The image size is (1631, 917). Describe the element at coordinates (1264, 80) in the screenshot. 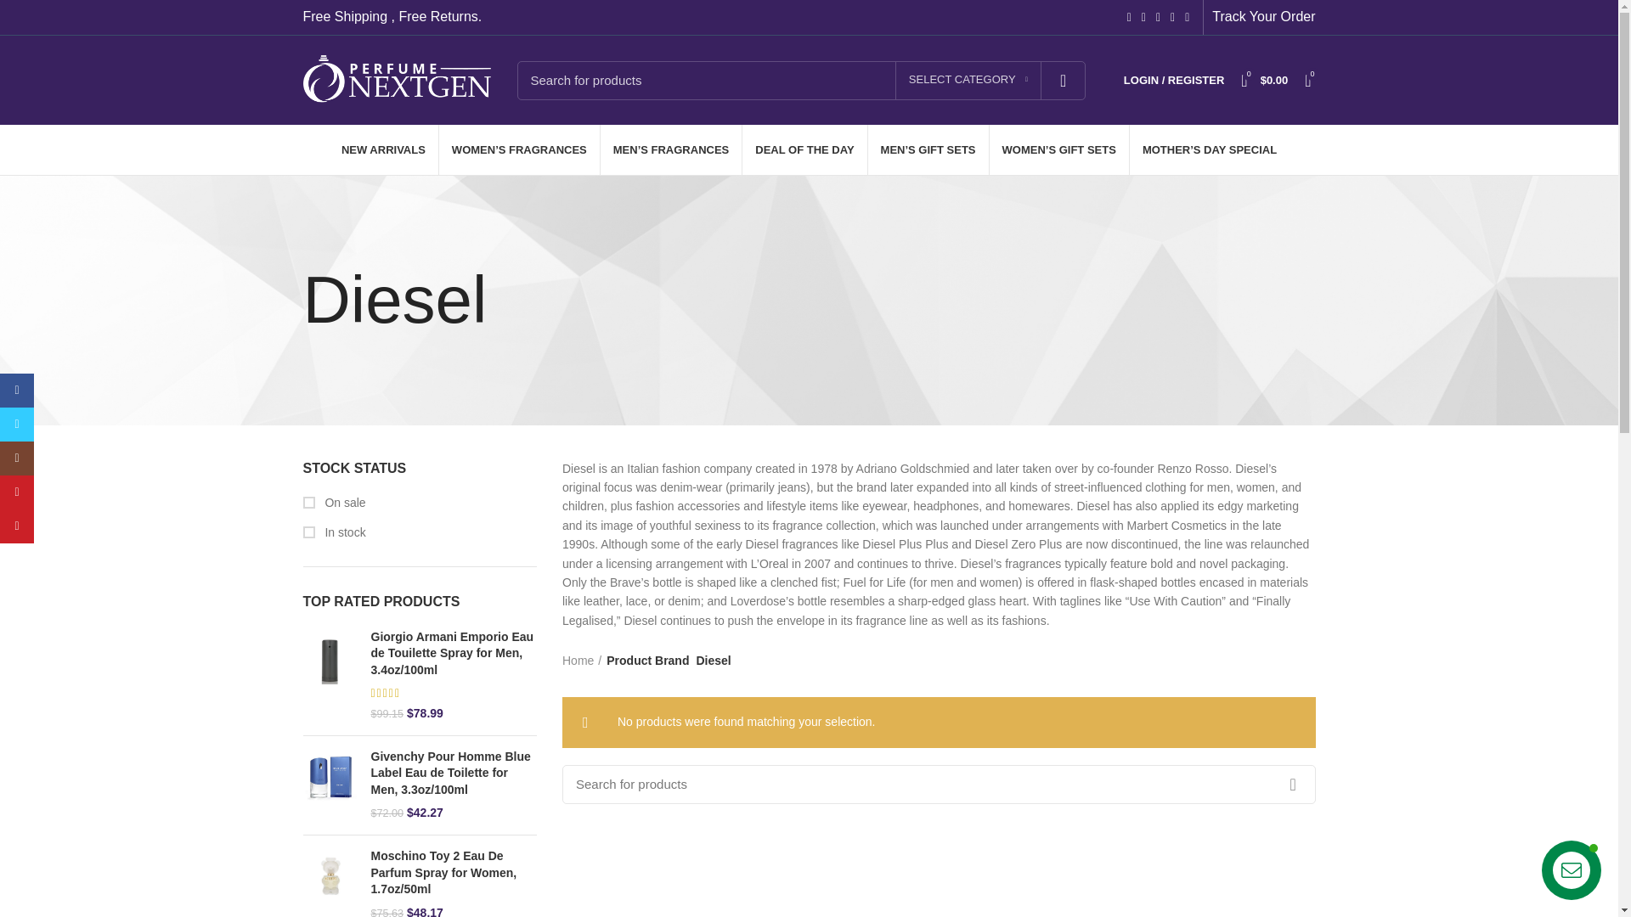

I see `Shopping cart` at that location.